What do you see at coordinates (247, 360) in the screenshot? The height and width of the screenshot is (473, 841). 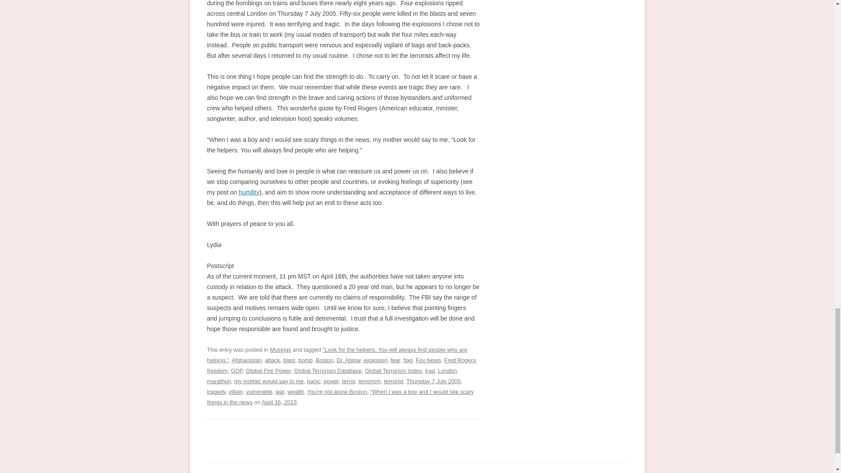 I see `Afghanistan` at bounding box center [247, 360].